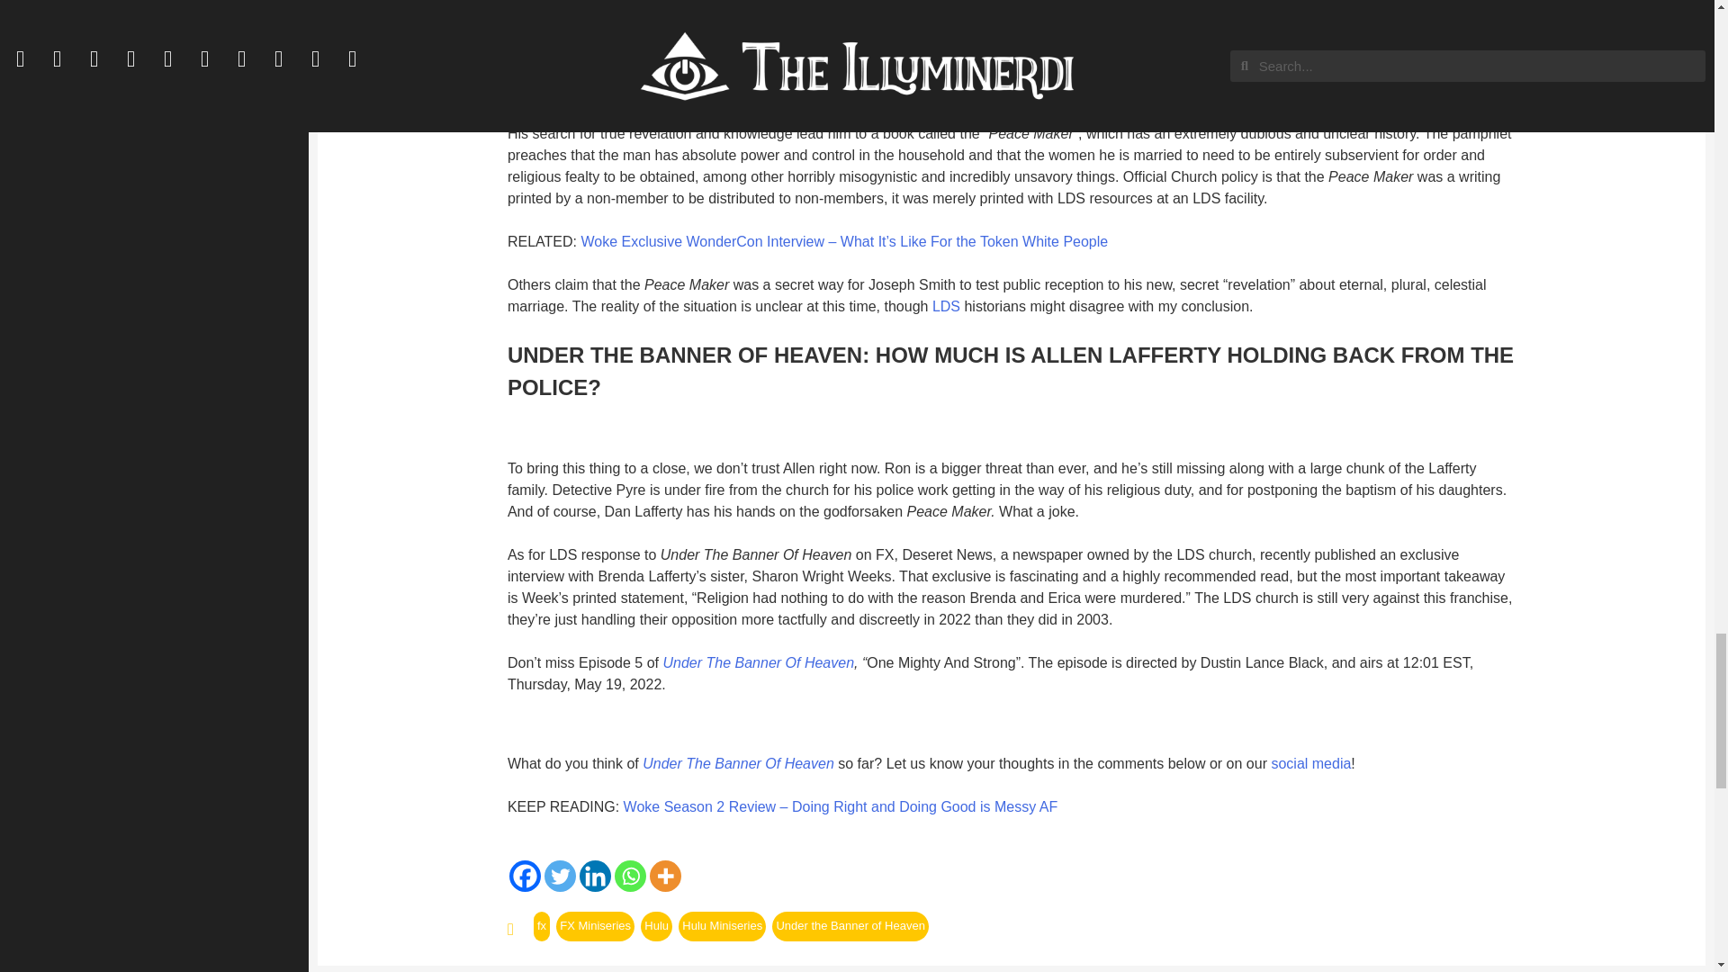  What do you see at coordinates (595, 876) in the screenshot?
I see `Linkedin` at bounding box center [595, 876].